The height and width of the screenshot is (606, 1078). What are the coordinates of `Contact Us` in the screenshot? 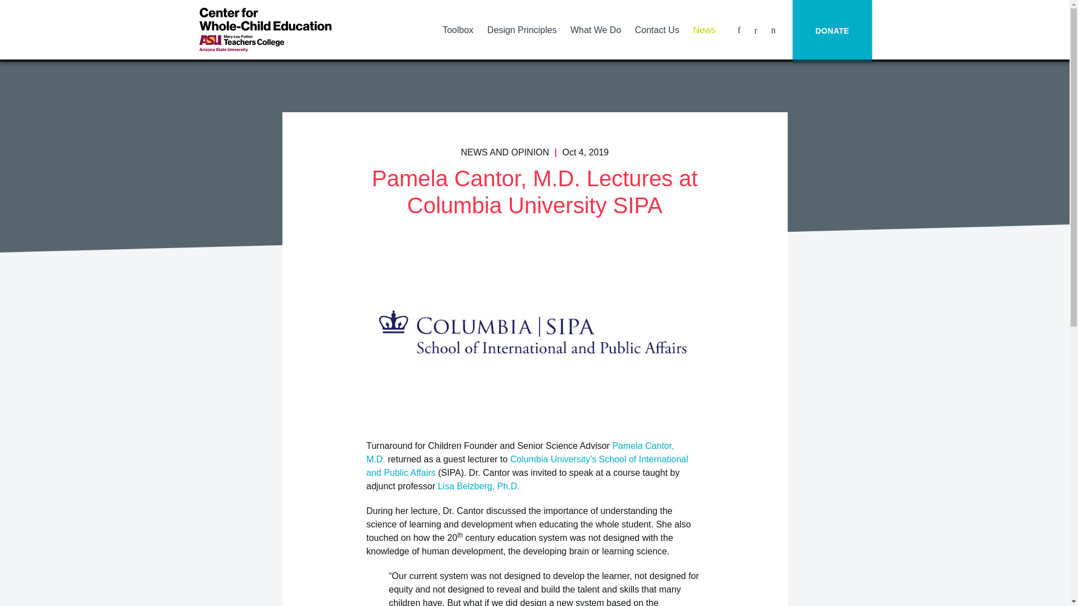 It's located at (656, 30).